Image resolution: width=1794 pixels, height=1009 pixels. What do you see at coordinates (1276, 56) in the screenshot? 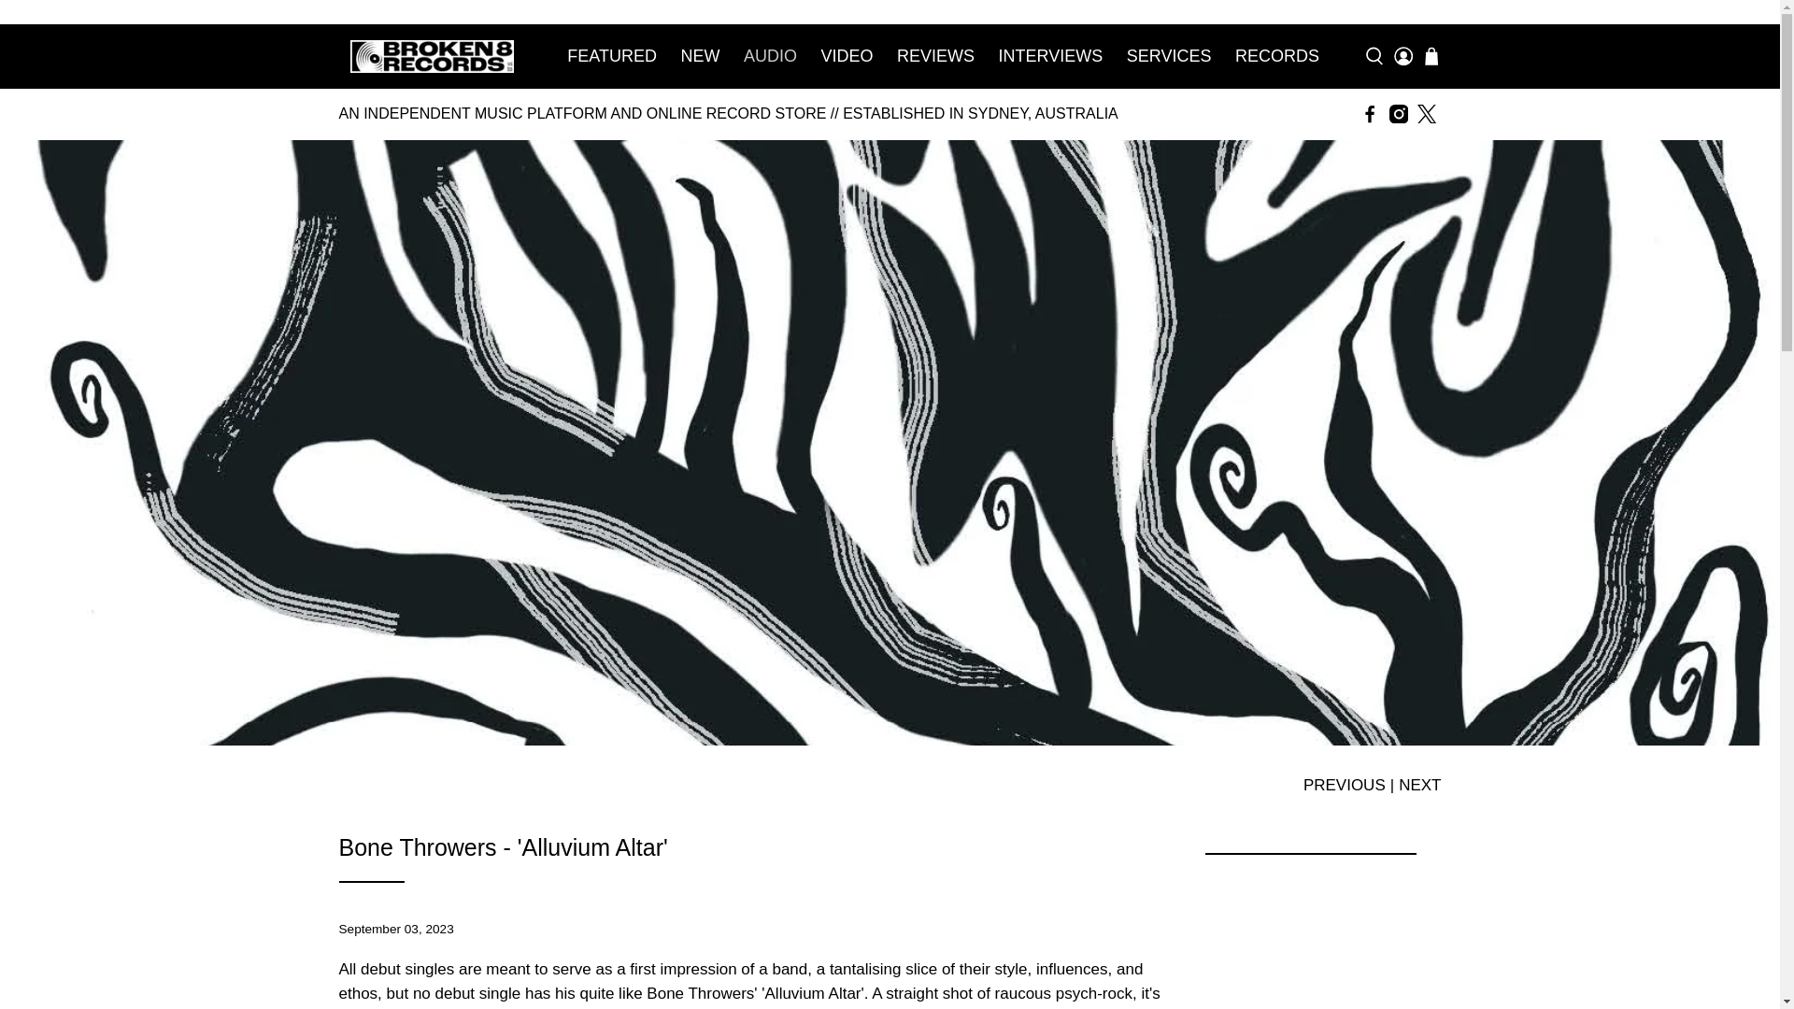
I see `RECORDS` at bounding box center [1276, 56].